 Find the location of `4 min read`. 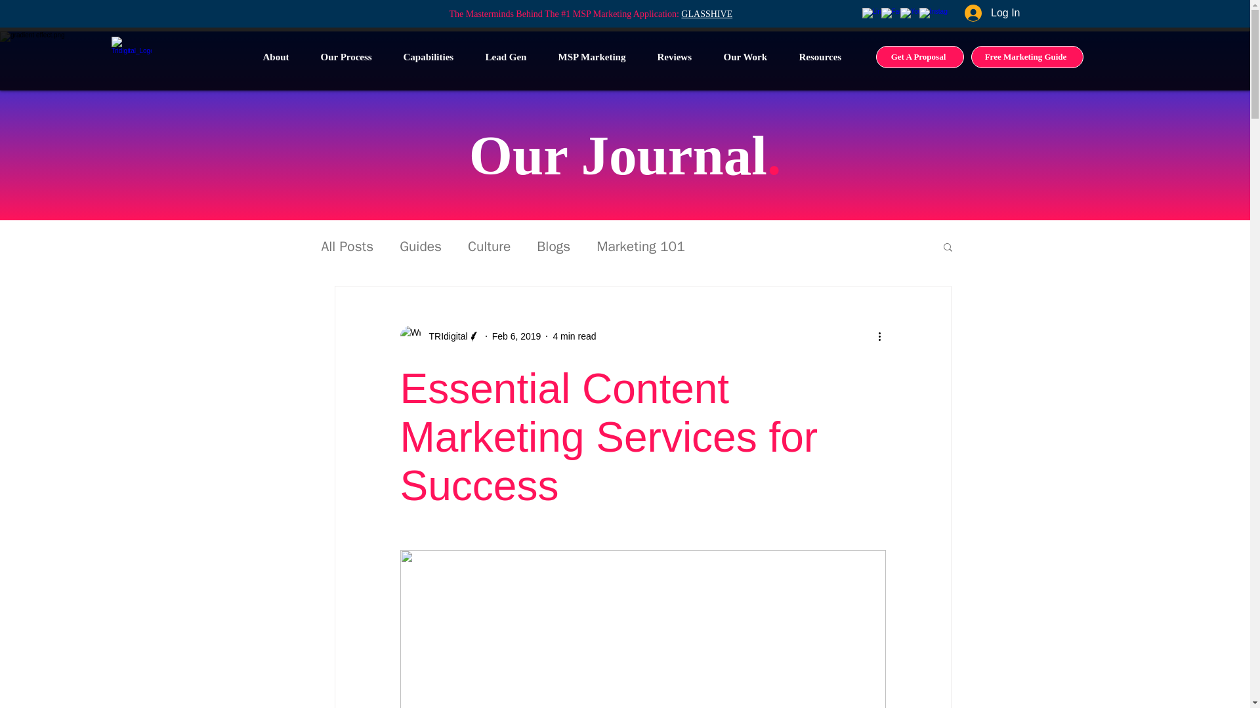

4 min read is located at coordinates (574, 336).